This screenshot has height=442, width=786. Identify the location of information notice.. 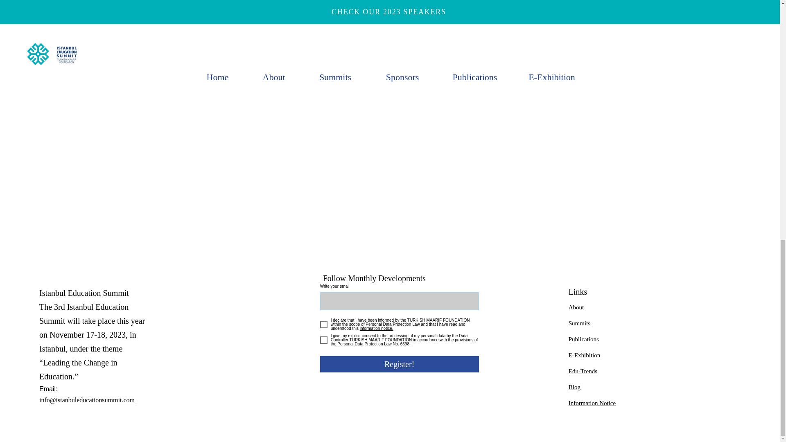
(376, 328).